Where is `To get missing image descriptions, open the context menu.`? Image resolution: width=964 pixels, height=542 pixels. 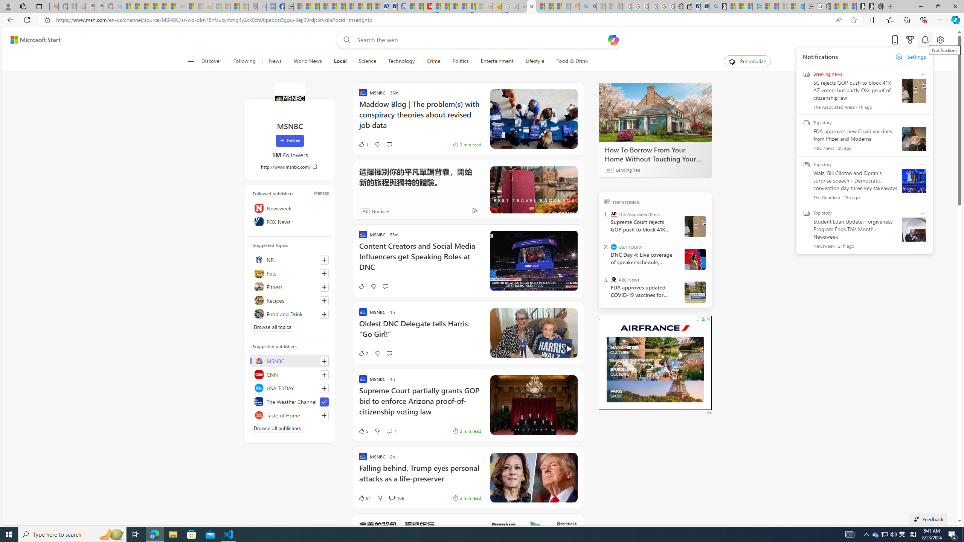
To get missing image descriptions, open the context menu. is located at coordinates (596, 319).